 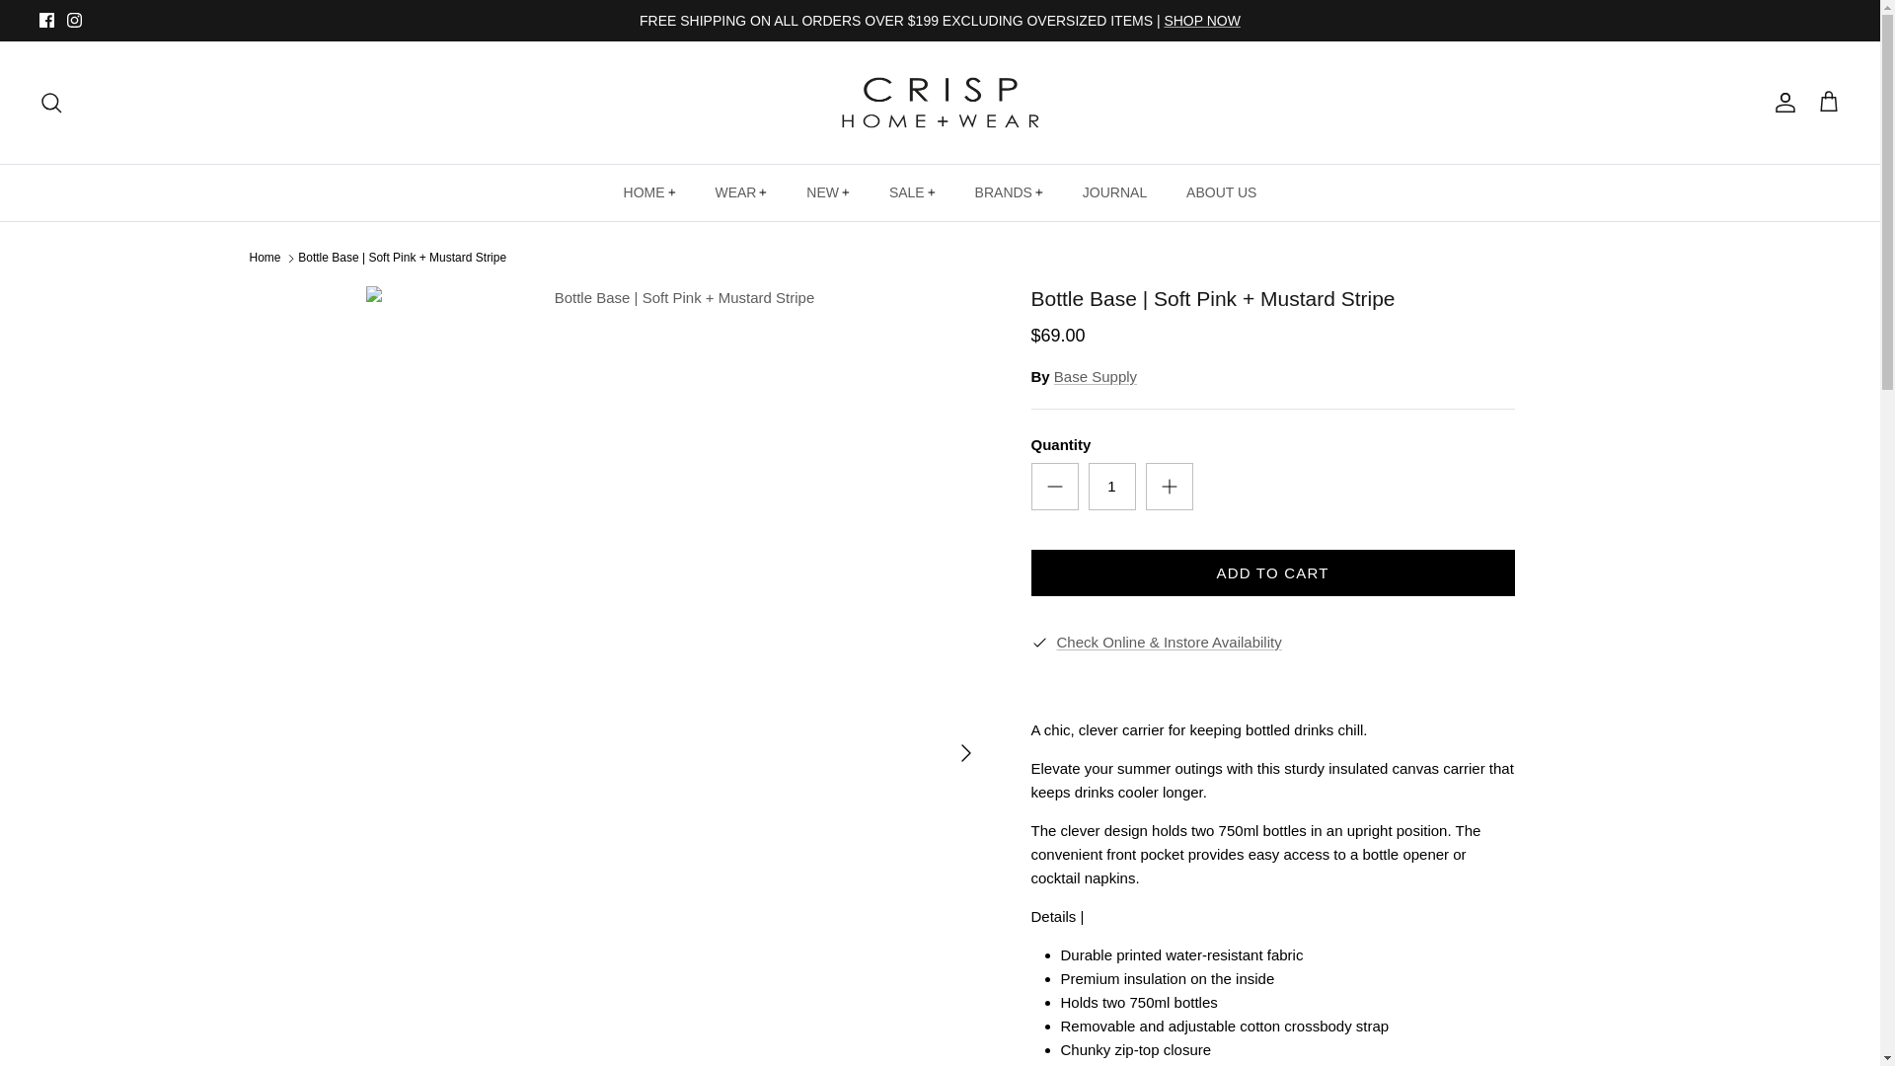 I want to click on Instagram, so click(x=73, y=20).